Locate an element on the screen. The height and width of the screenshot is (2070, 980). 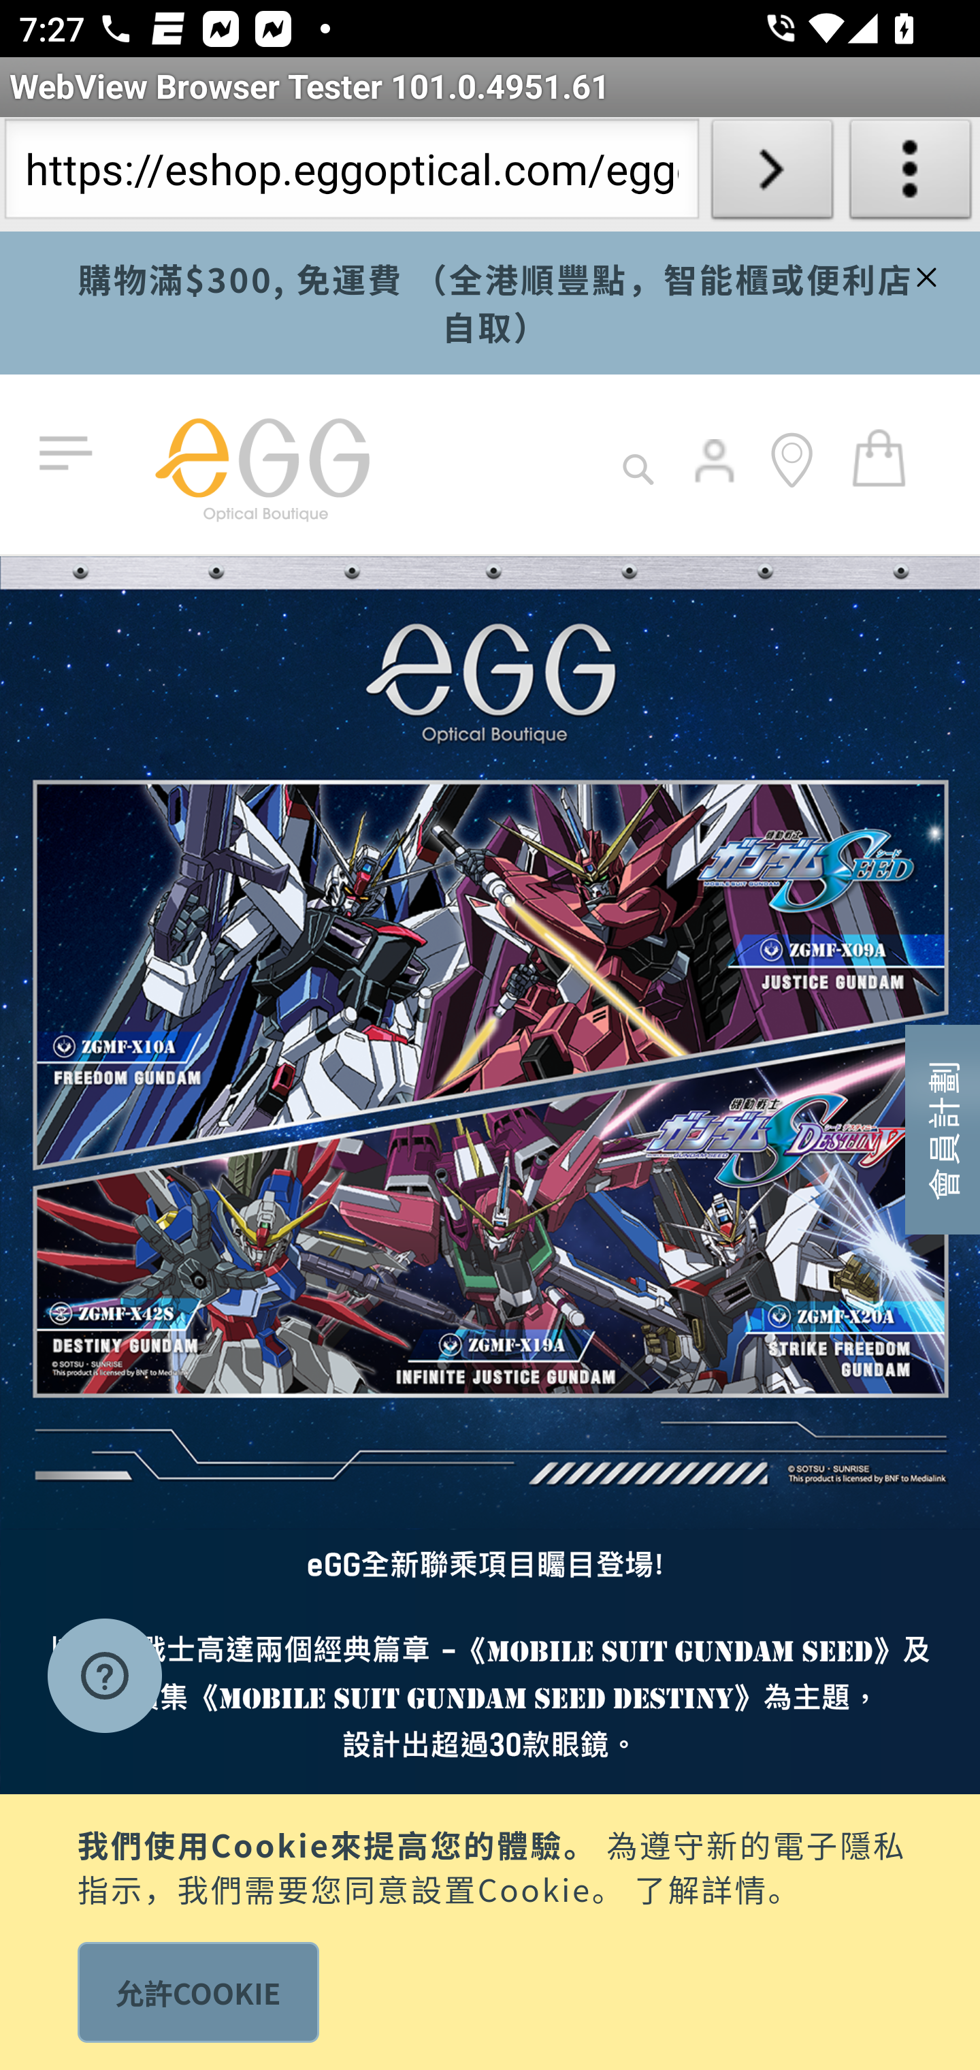
會員計劃 is located at coordinates (943, 1128).